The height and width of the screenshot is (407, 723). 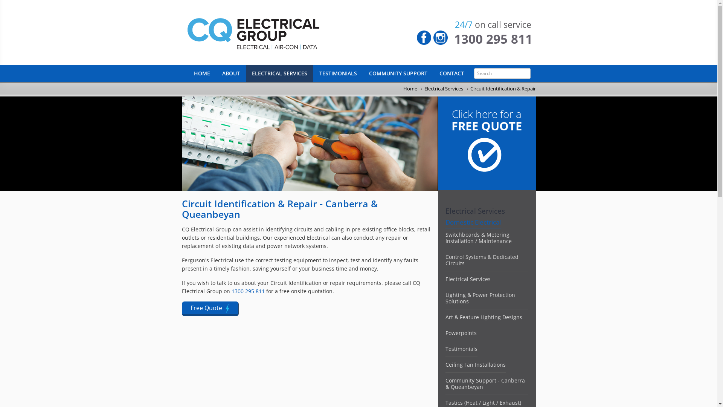 What do you see at coordinates (461, 333) in the screenshot?
I see `Powerpoints` at bounding box center [461, 333].